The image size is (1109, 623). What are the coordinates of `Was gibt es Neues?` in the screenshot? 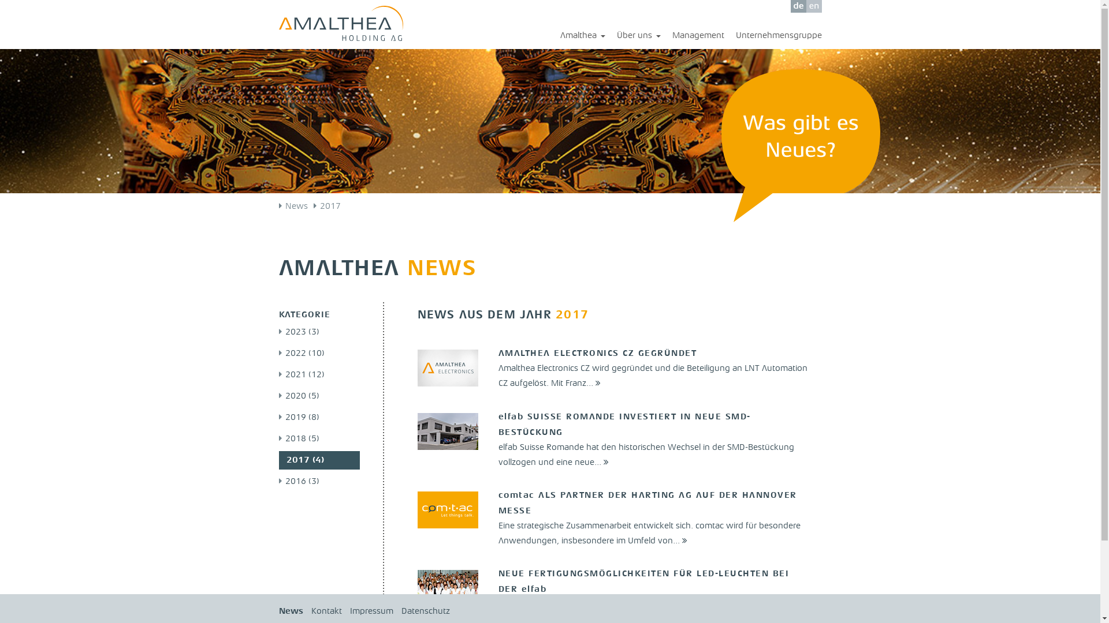 It's located at (801, 135).